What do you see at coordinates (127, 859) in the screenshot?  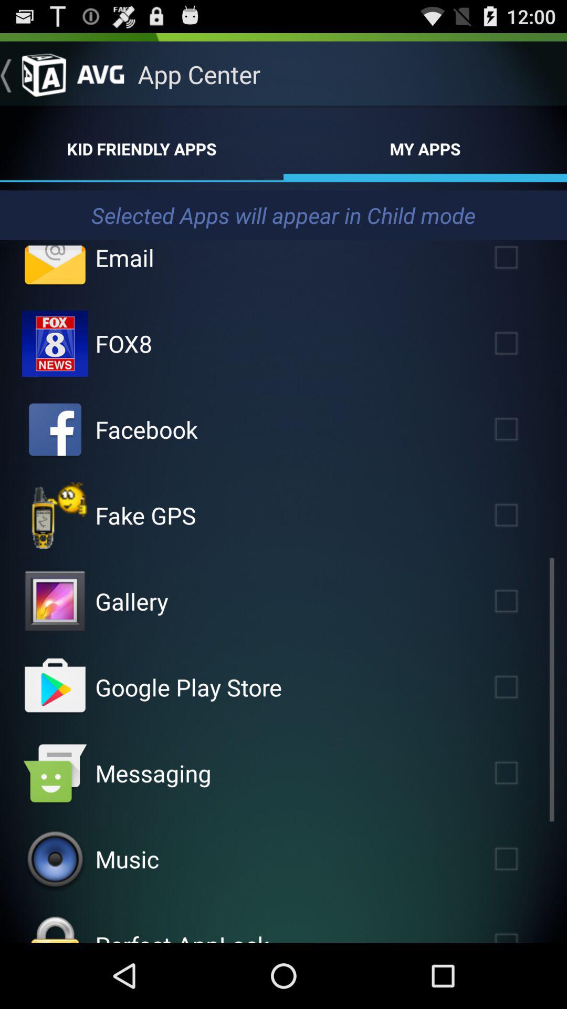 I see `scroll until music app` at bounding box center [127, 859].